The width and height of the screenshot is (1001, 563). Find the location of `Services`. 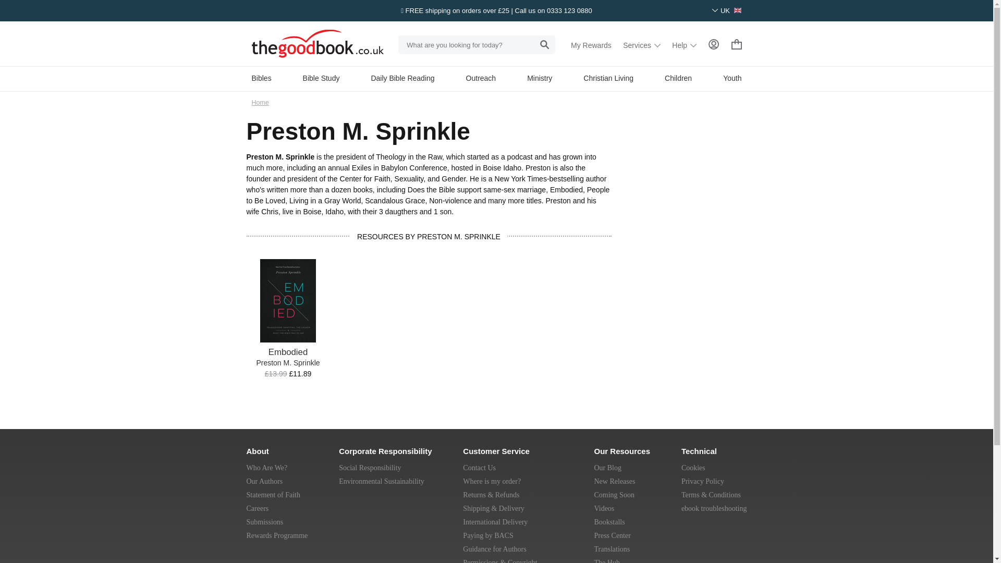

Services is located at coordinates (641, 45).